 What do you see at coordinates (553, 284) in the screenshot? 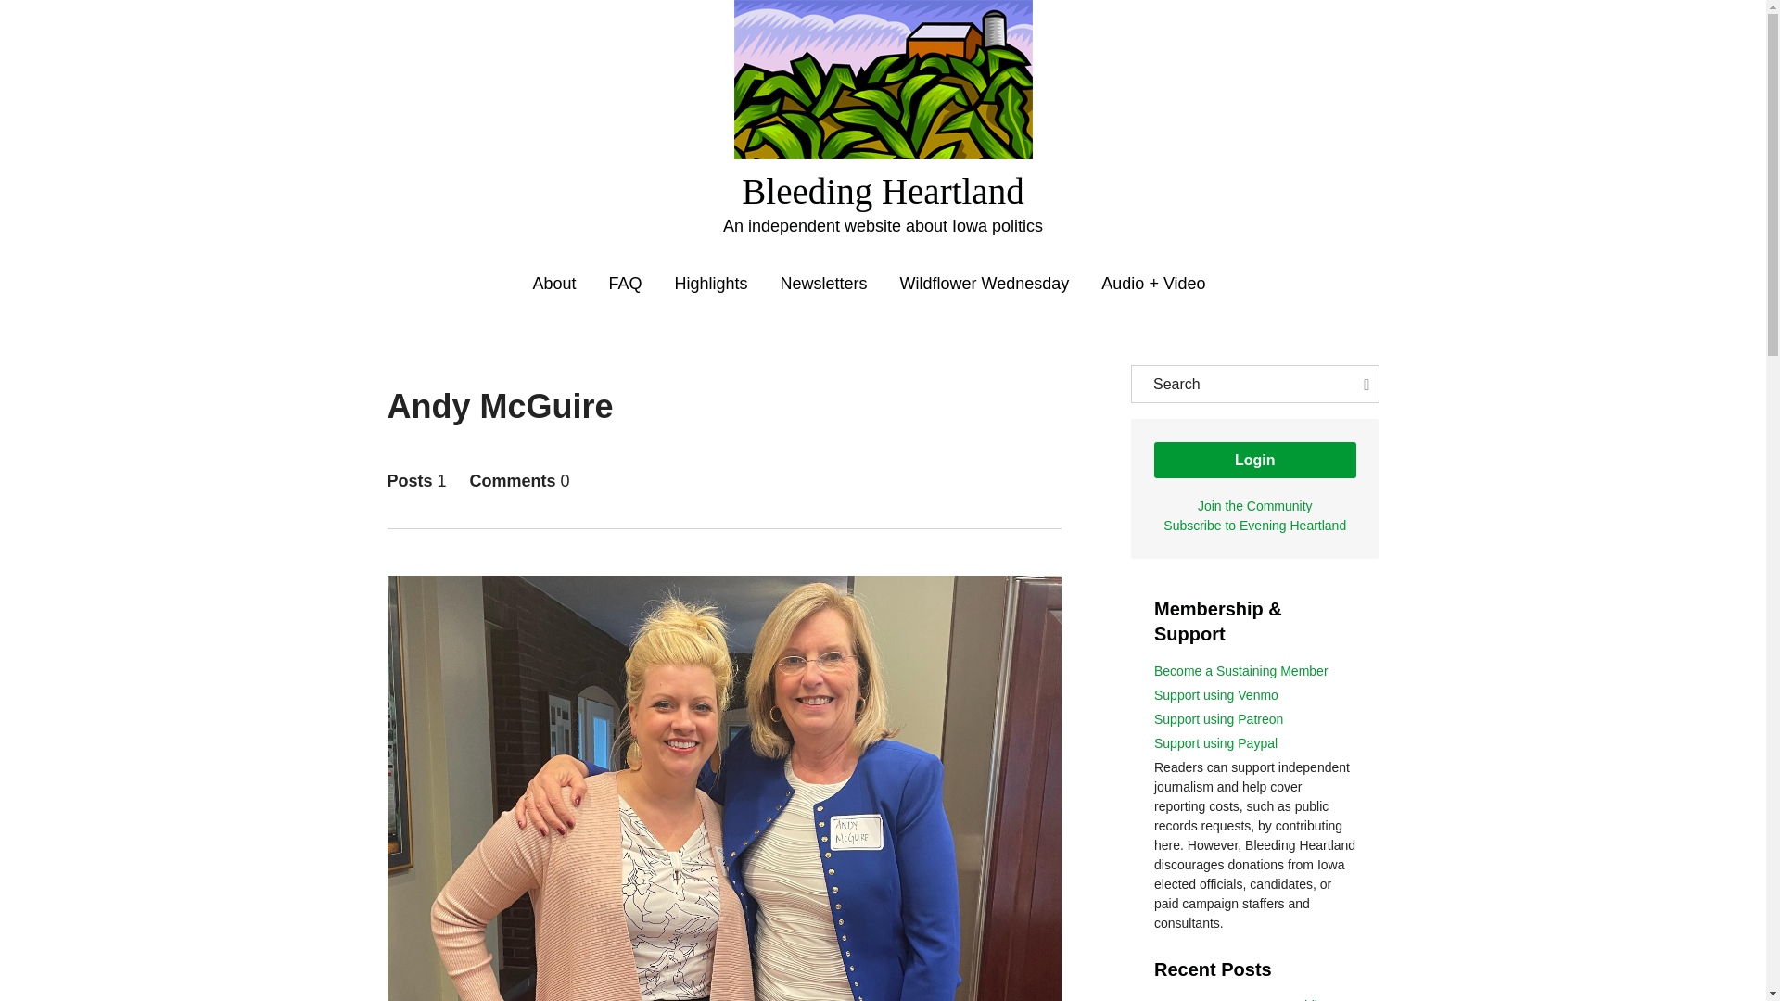
I see `About` at bounding box center [553, 284].